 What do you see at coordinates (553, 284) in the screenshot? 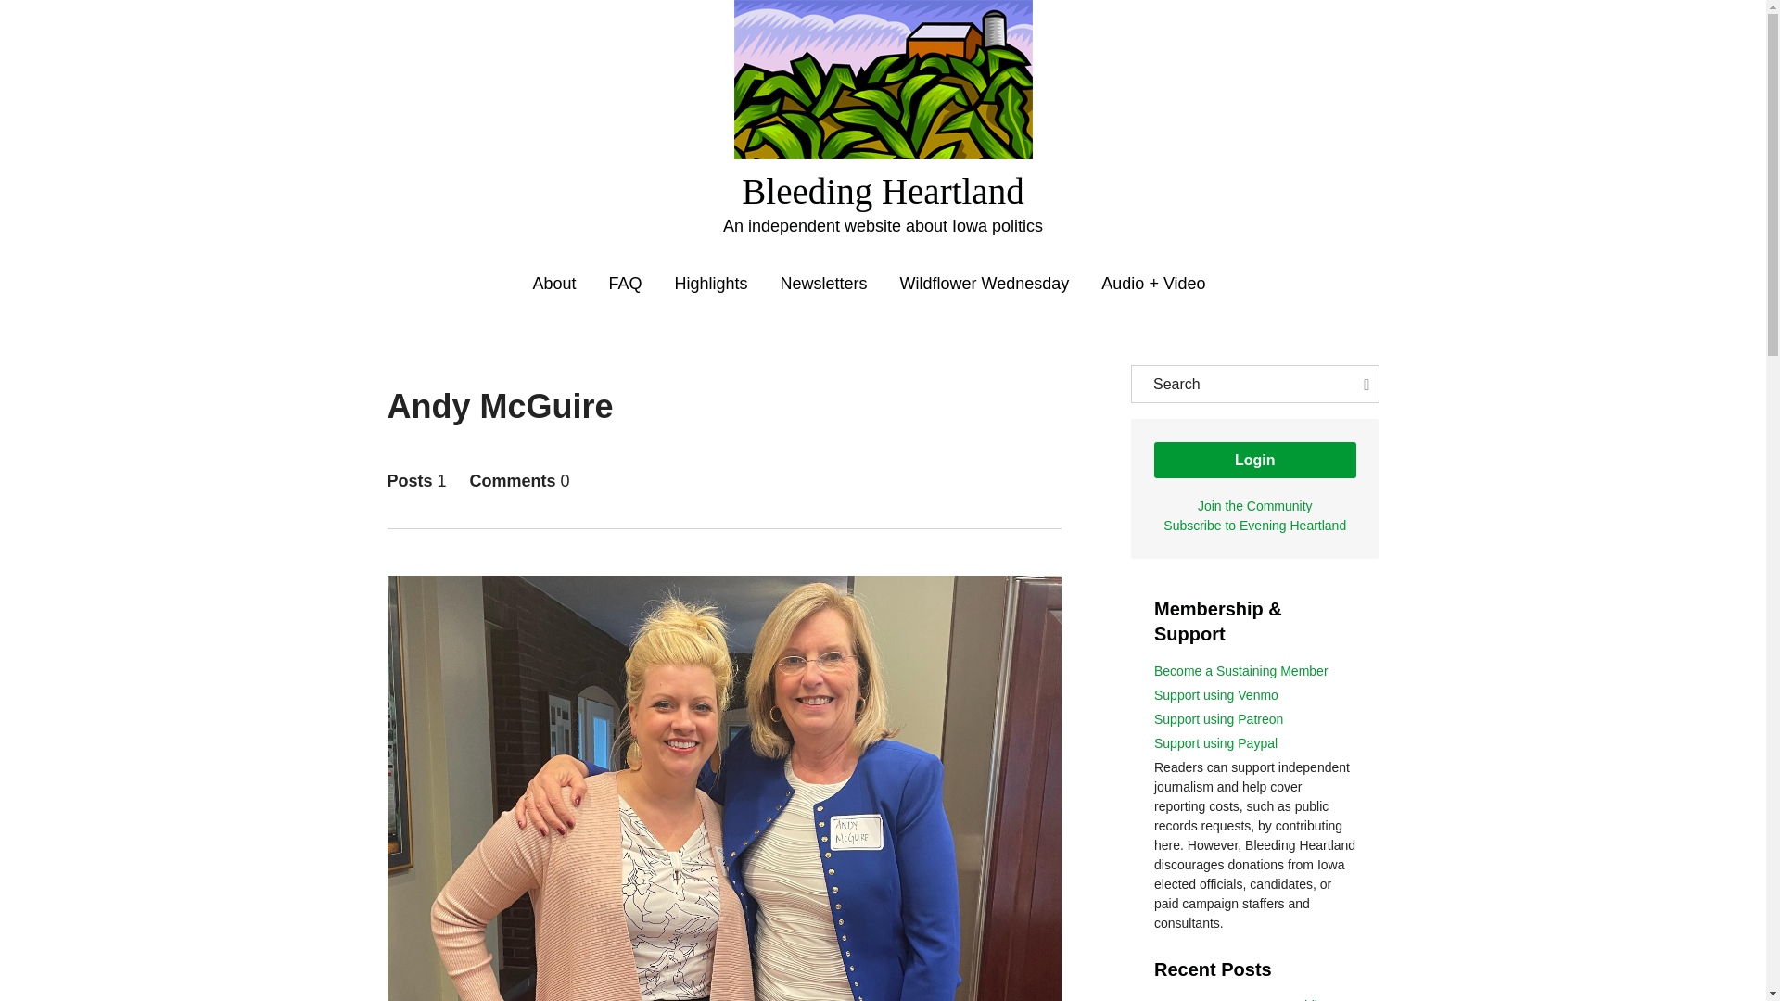
I see `About` at bounding box center [553, 284].